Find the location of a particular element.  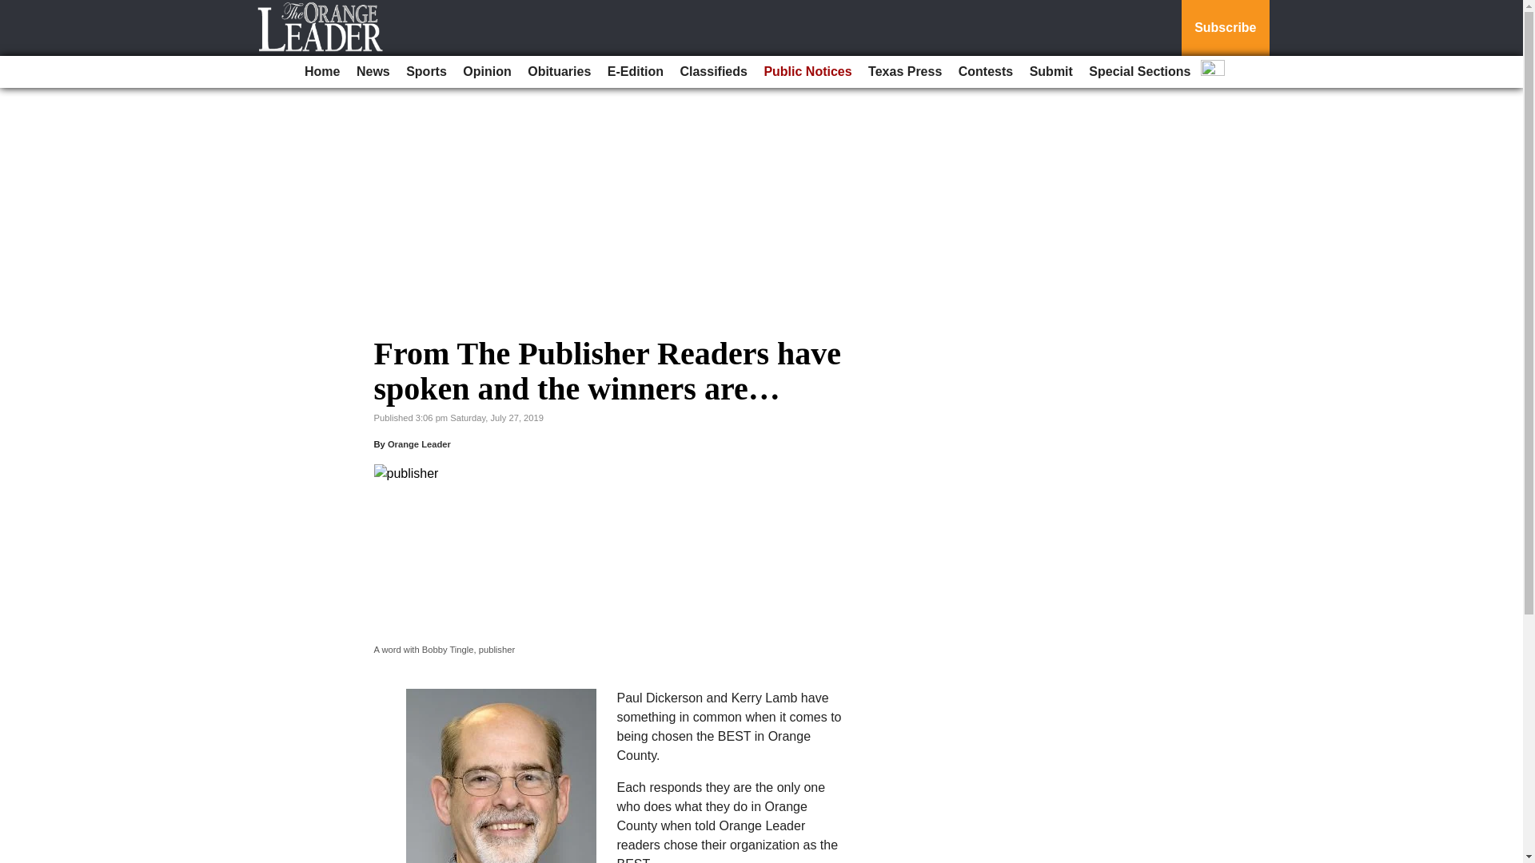

Special Sections is located at coordinates (1139, 72).